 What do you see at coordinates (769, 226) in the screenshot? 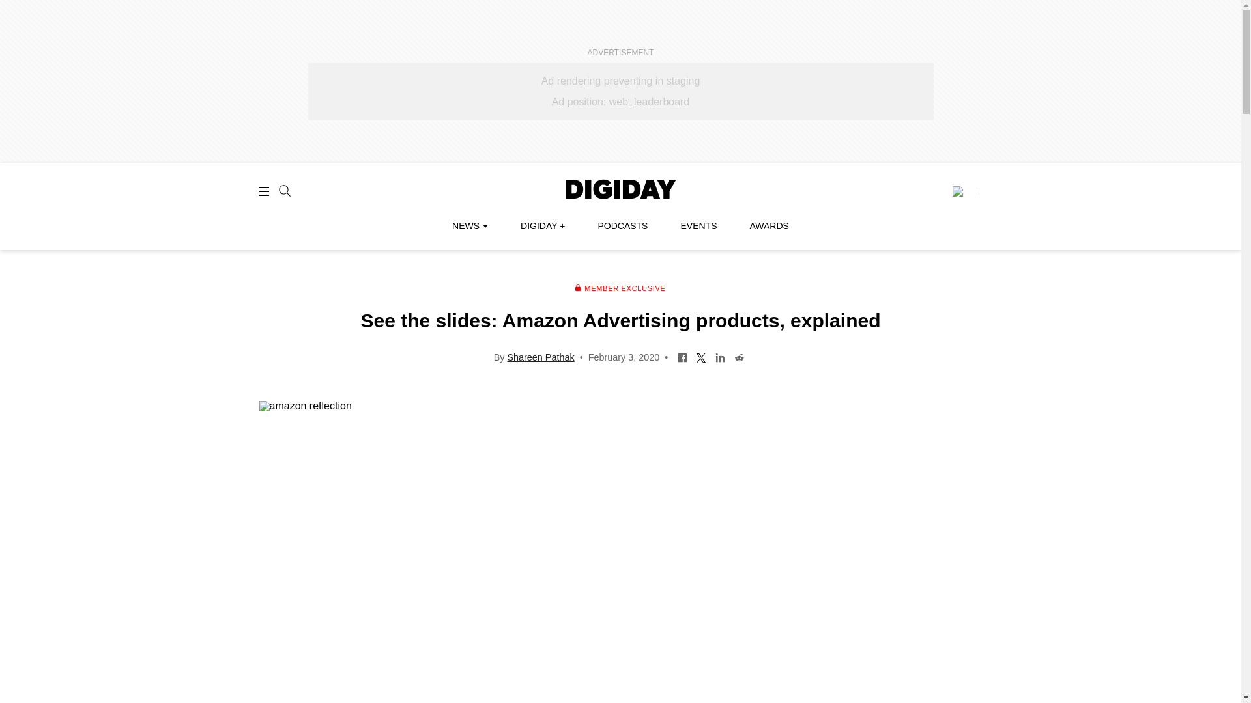
I see `AWARDS` at bounding box center [769, 226].